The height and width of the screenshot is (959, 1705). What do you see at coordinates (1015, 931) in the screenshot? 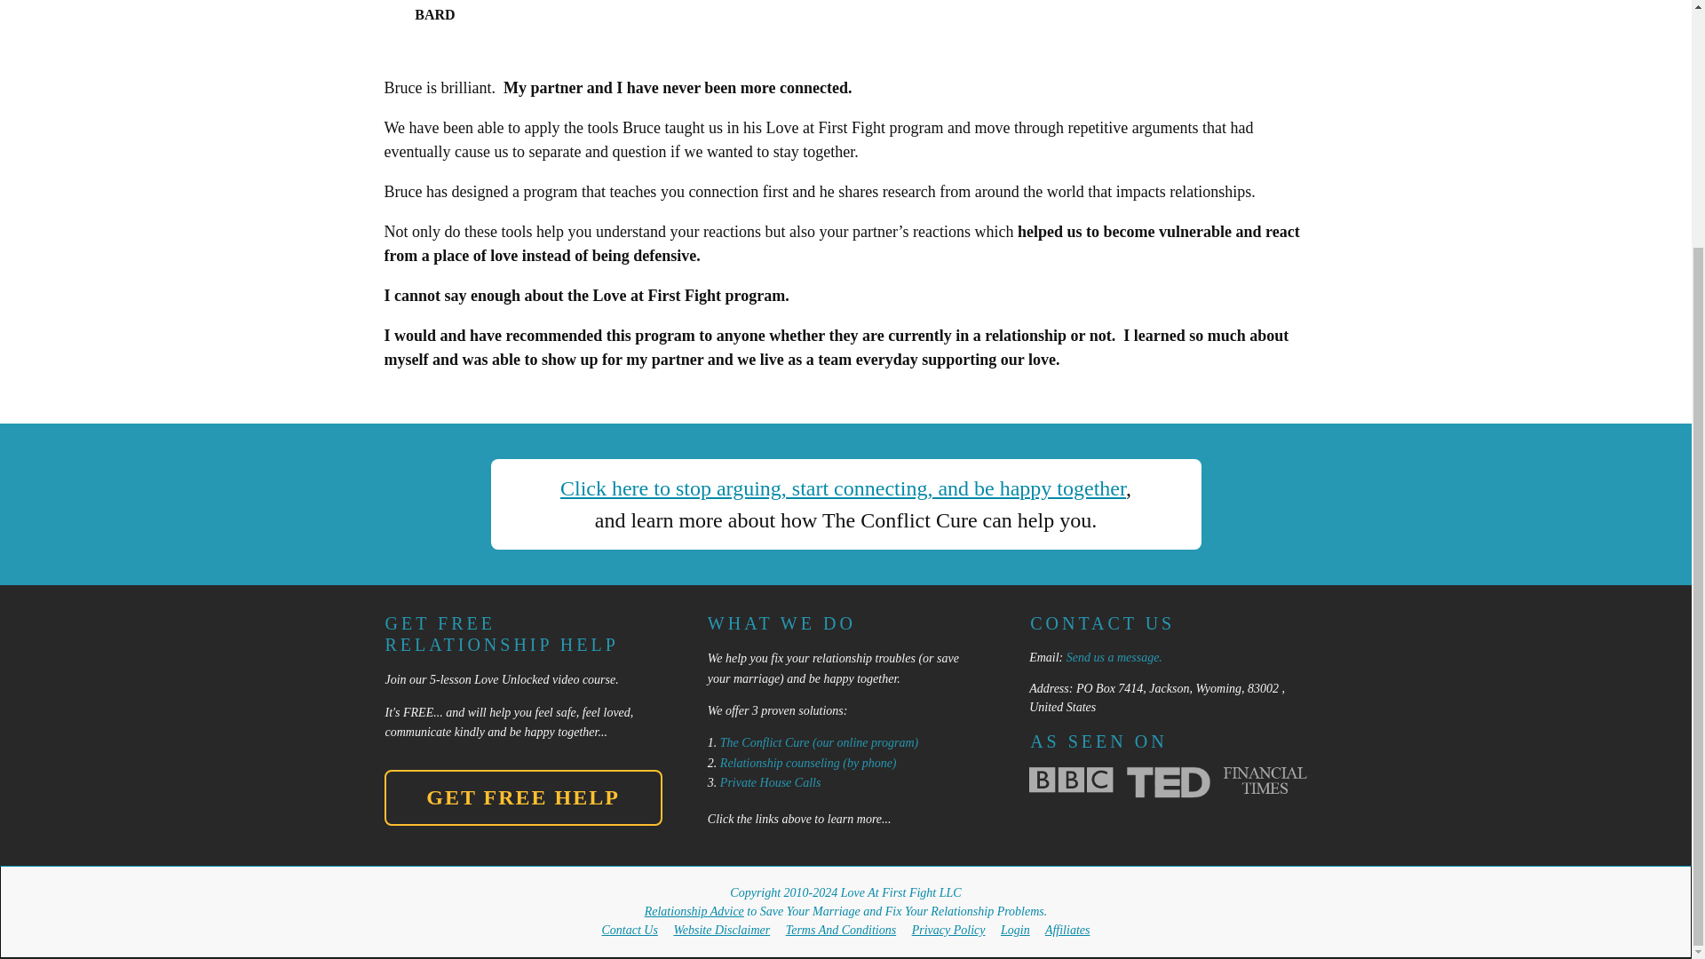
I see `Login` at bounding box center [1015, 931].